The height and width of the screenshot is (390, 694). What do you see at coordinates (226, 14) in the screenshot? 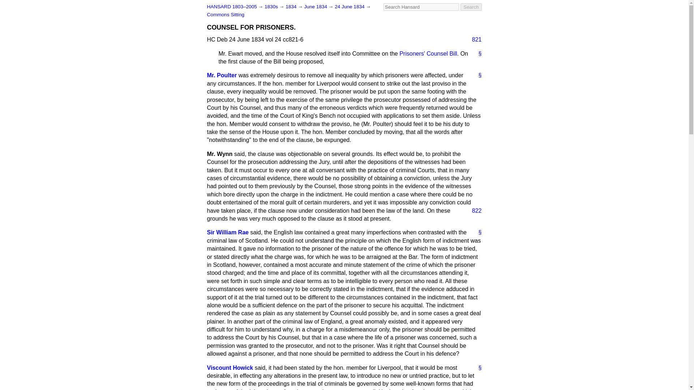
I see `Commons Sitting` at bounding box center [226, 14].